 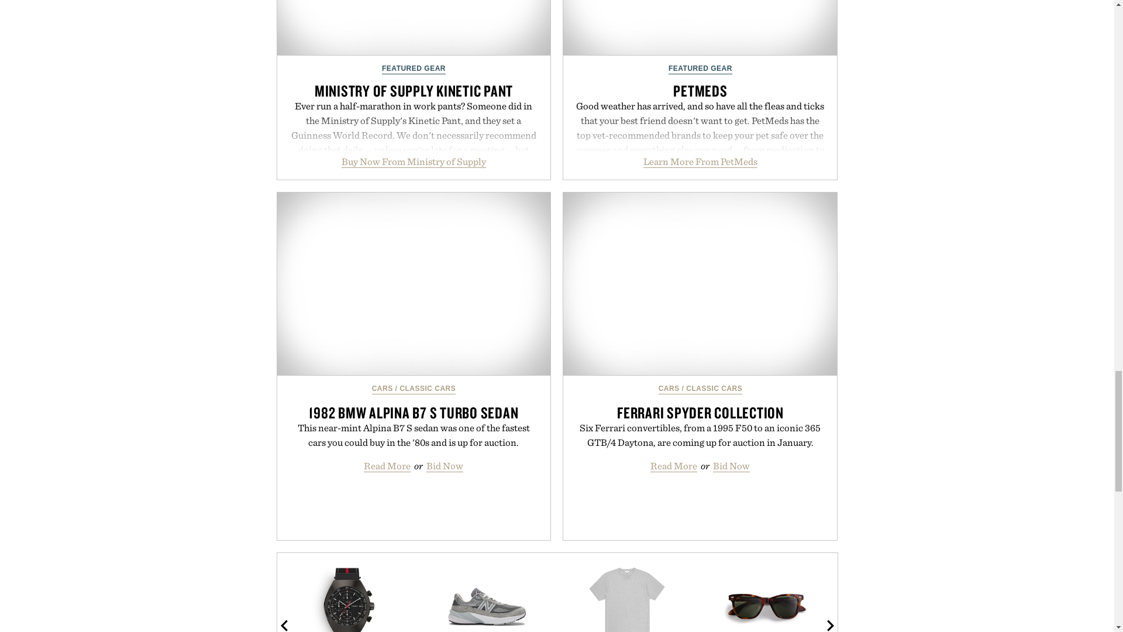 I want to click on Ferrari Spyder Collection, so click(x=700, y=284).